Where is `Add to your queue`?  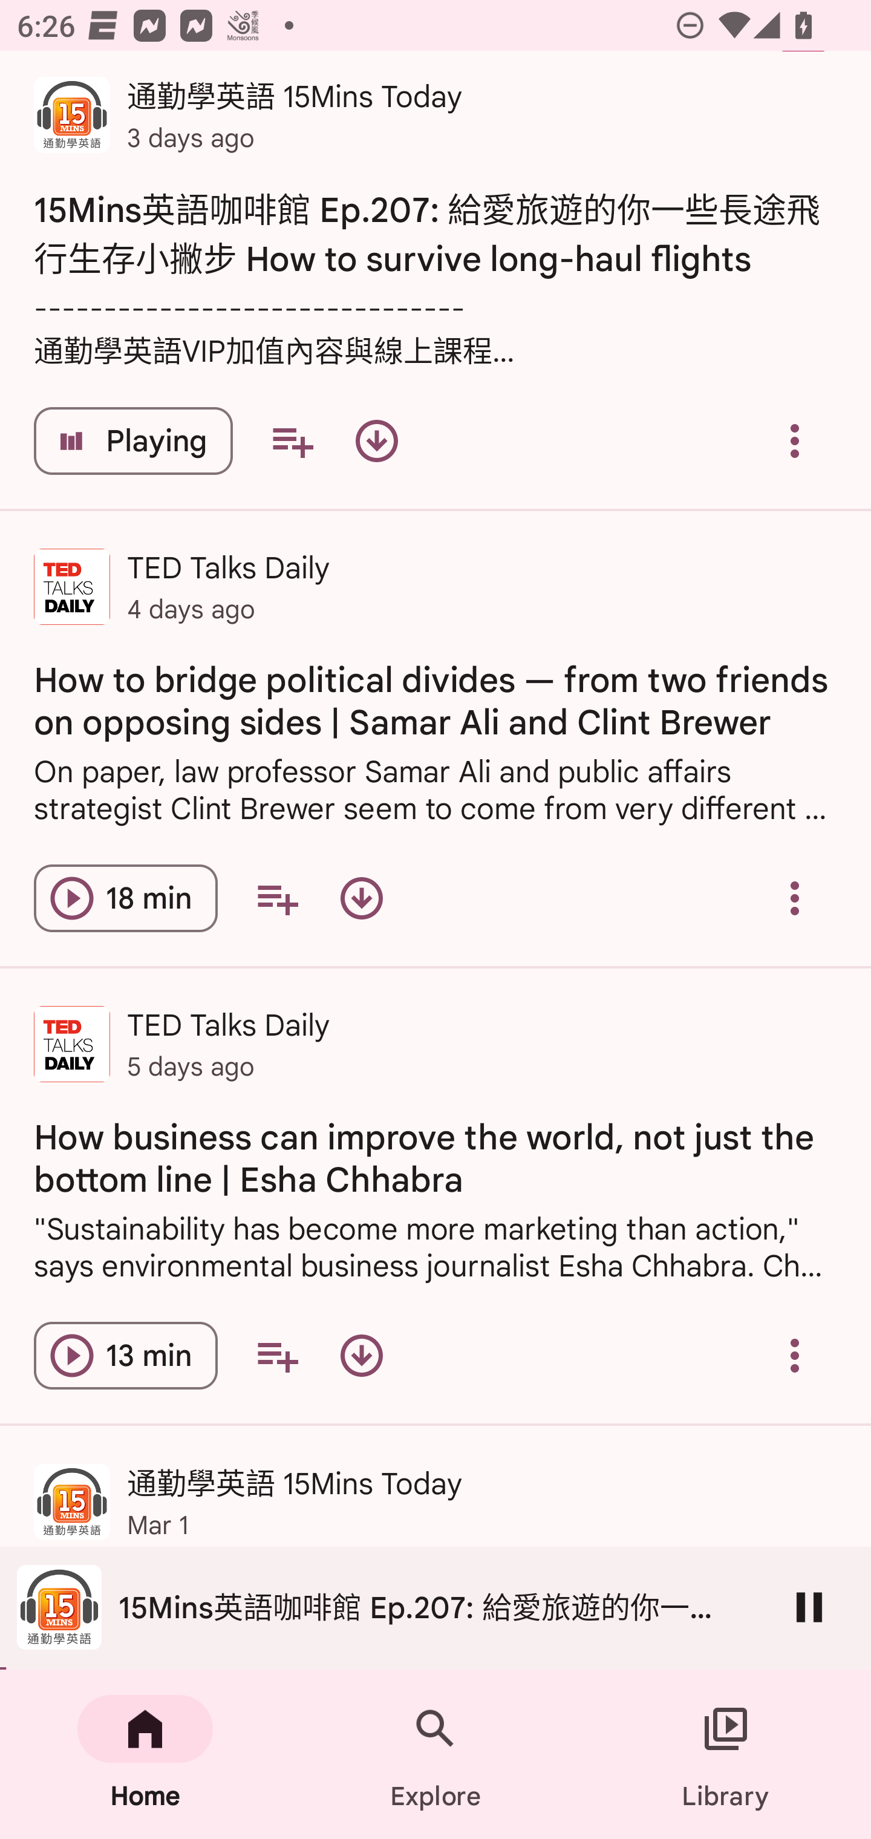
Add to your queue is located at coordinates (277, 1356).